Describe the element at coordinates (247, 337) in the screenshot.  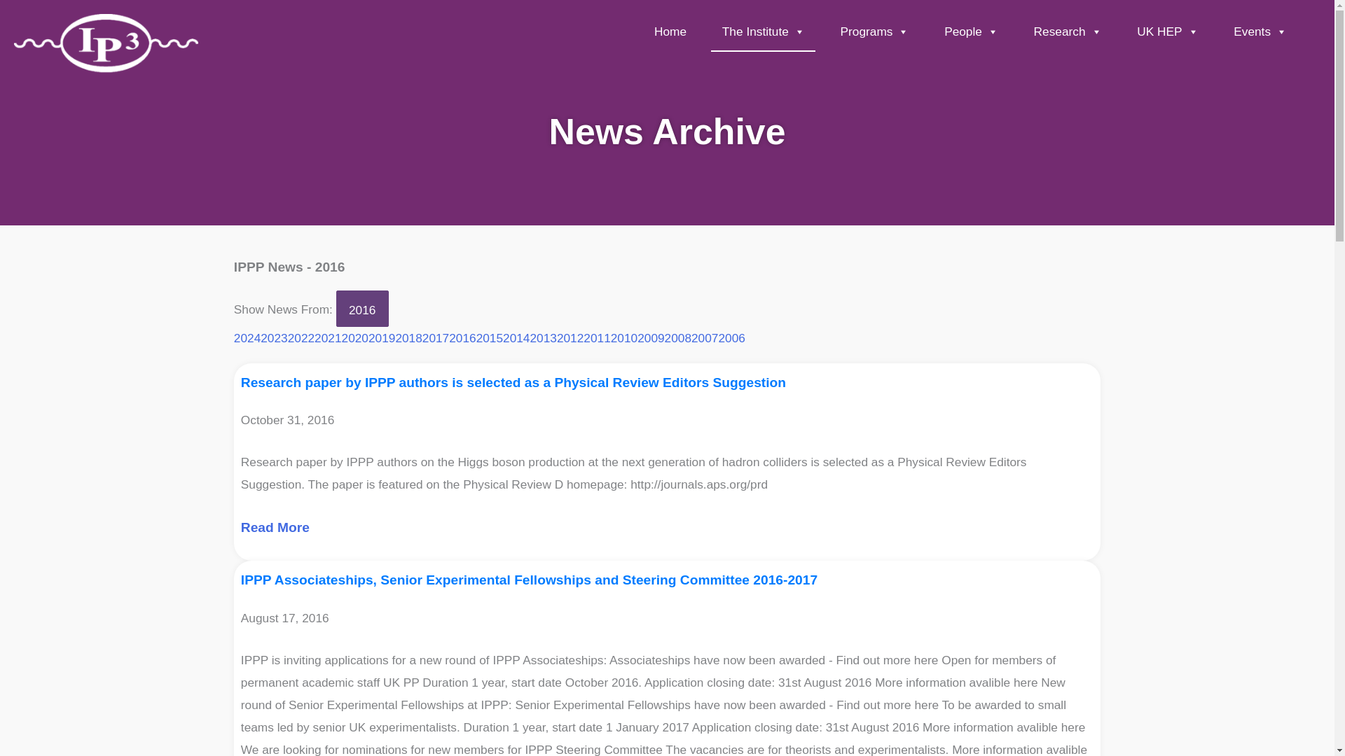
I see `2024` at that location.